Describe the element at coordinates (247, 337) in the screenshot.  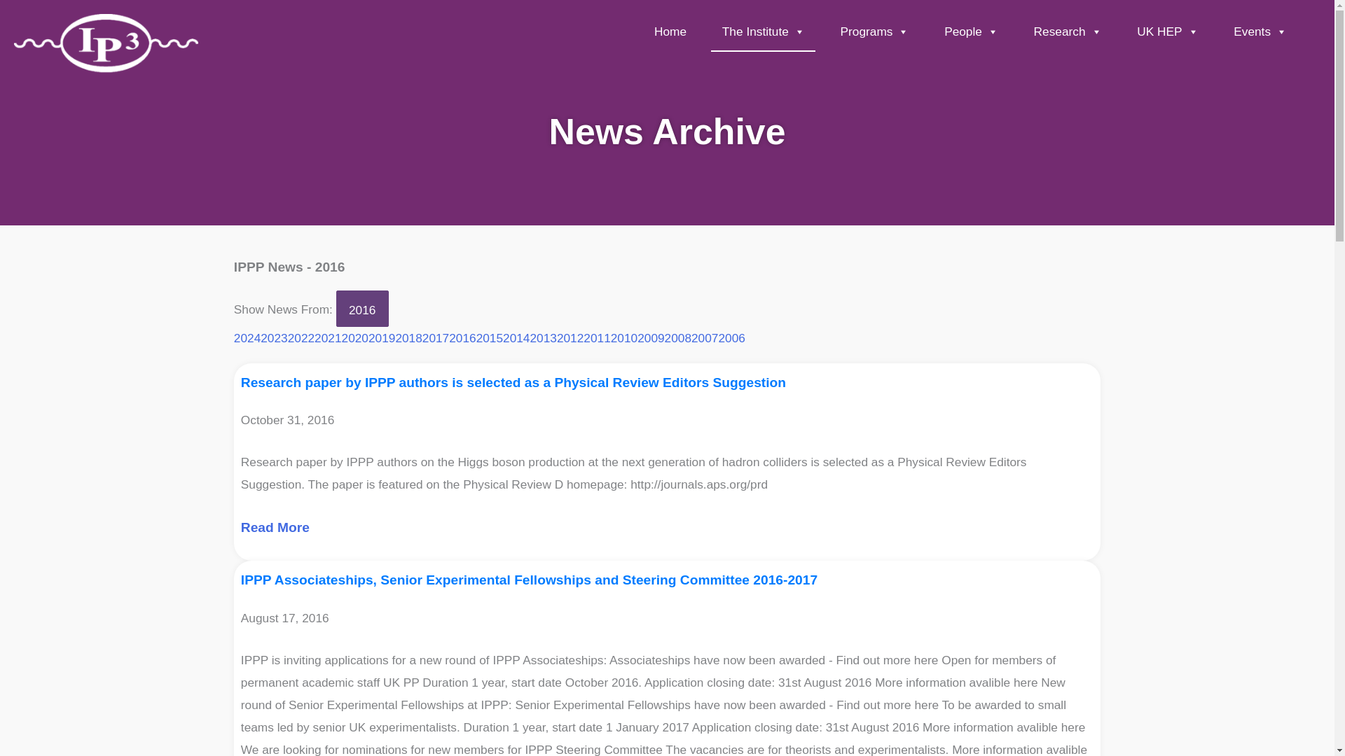
I see `2024` at that location.